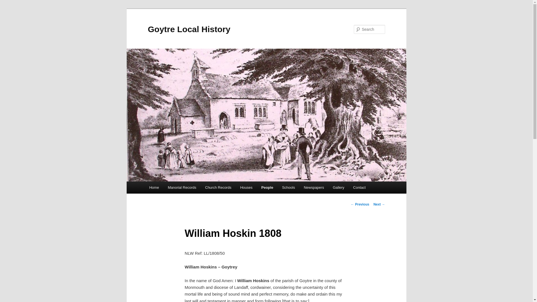 This screenshot has width=537, height=302. Describe the element at coordinates (9, 3) in the screenshot. I see `Search` at that location.